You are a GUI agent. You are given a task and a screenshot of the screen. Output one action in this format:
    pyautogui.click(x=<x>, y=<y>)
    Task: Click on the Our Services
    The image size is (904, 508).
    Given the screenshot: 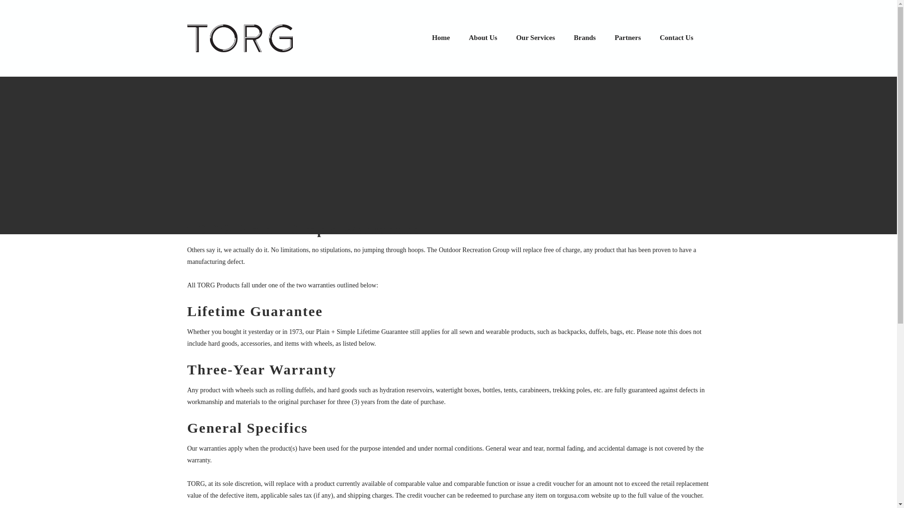 What is the action you would take?
    pyautogui.click(x=535, y=38)
    